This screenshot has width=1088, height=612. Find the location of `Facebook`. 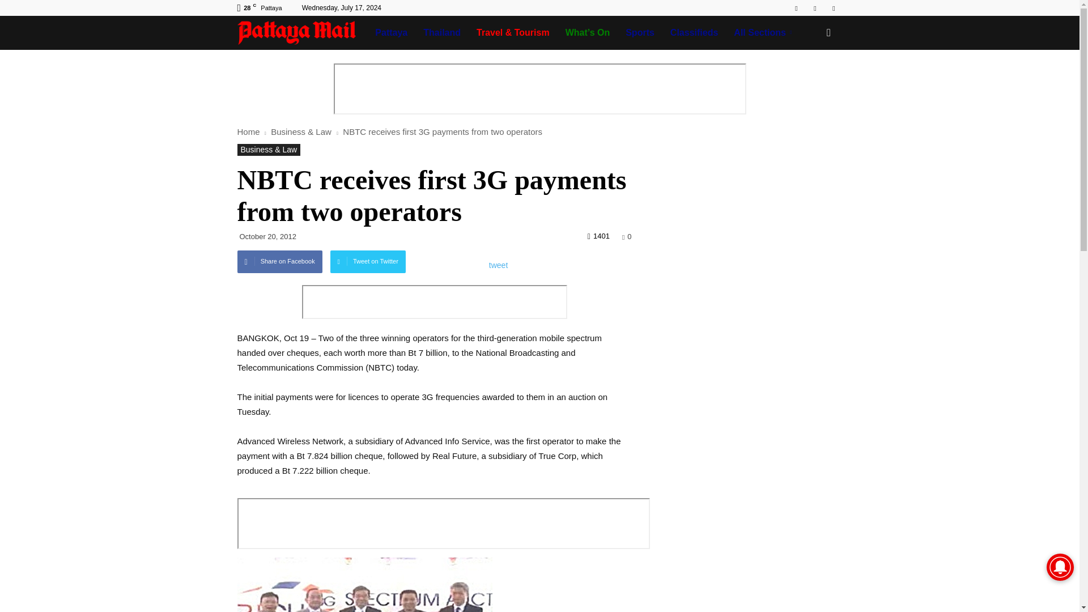

Facebook is located at coordinates (796, 8).